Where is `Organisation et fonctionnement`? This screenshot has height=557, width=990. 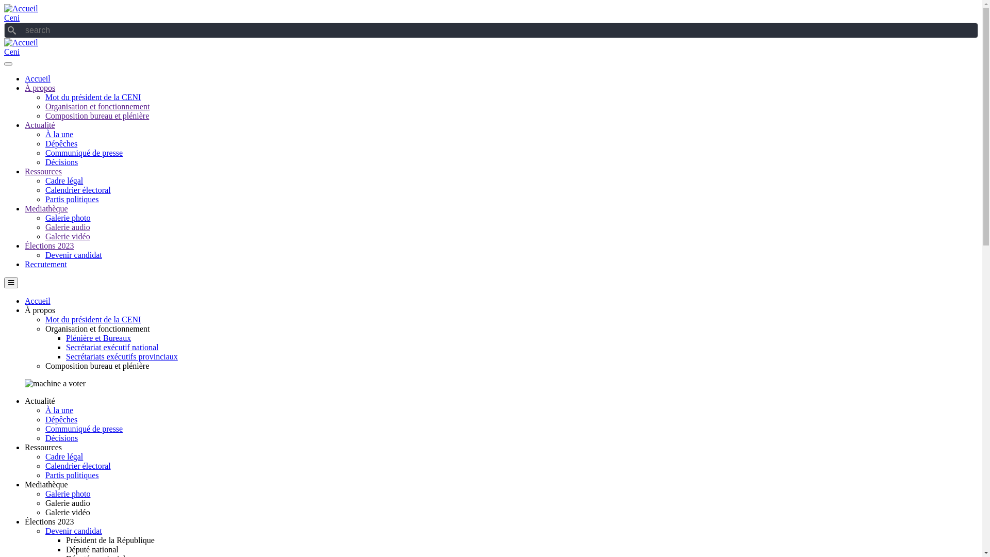
Organisation et fonctionnement is located at coordinates (97, 106).